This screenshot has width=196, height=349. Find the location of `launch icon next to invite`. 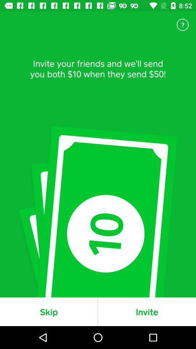

launch icon next to invite is located at coordinates (49, 312).